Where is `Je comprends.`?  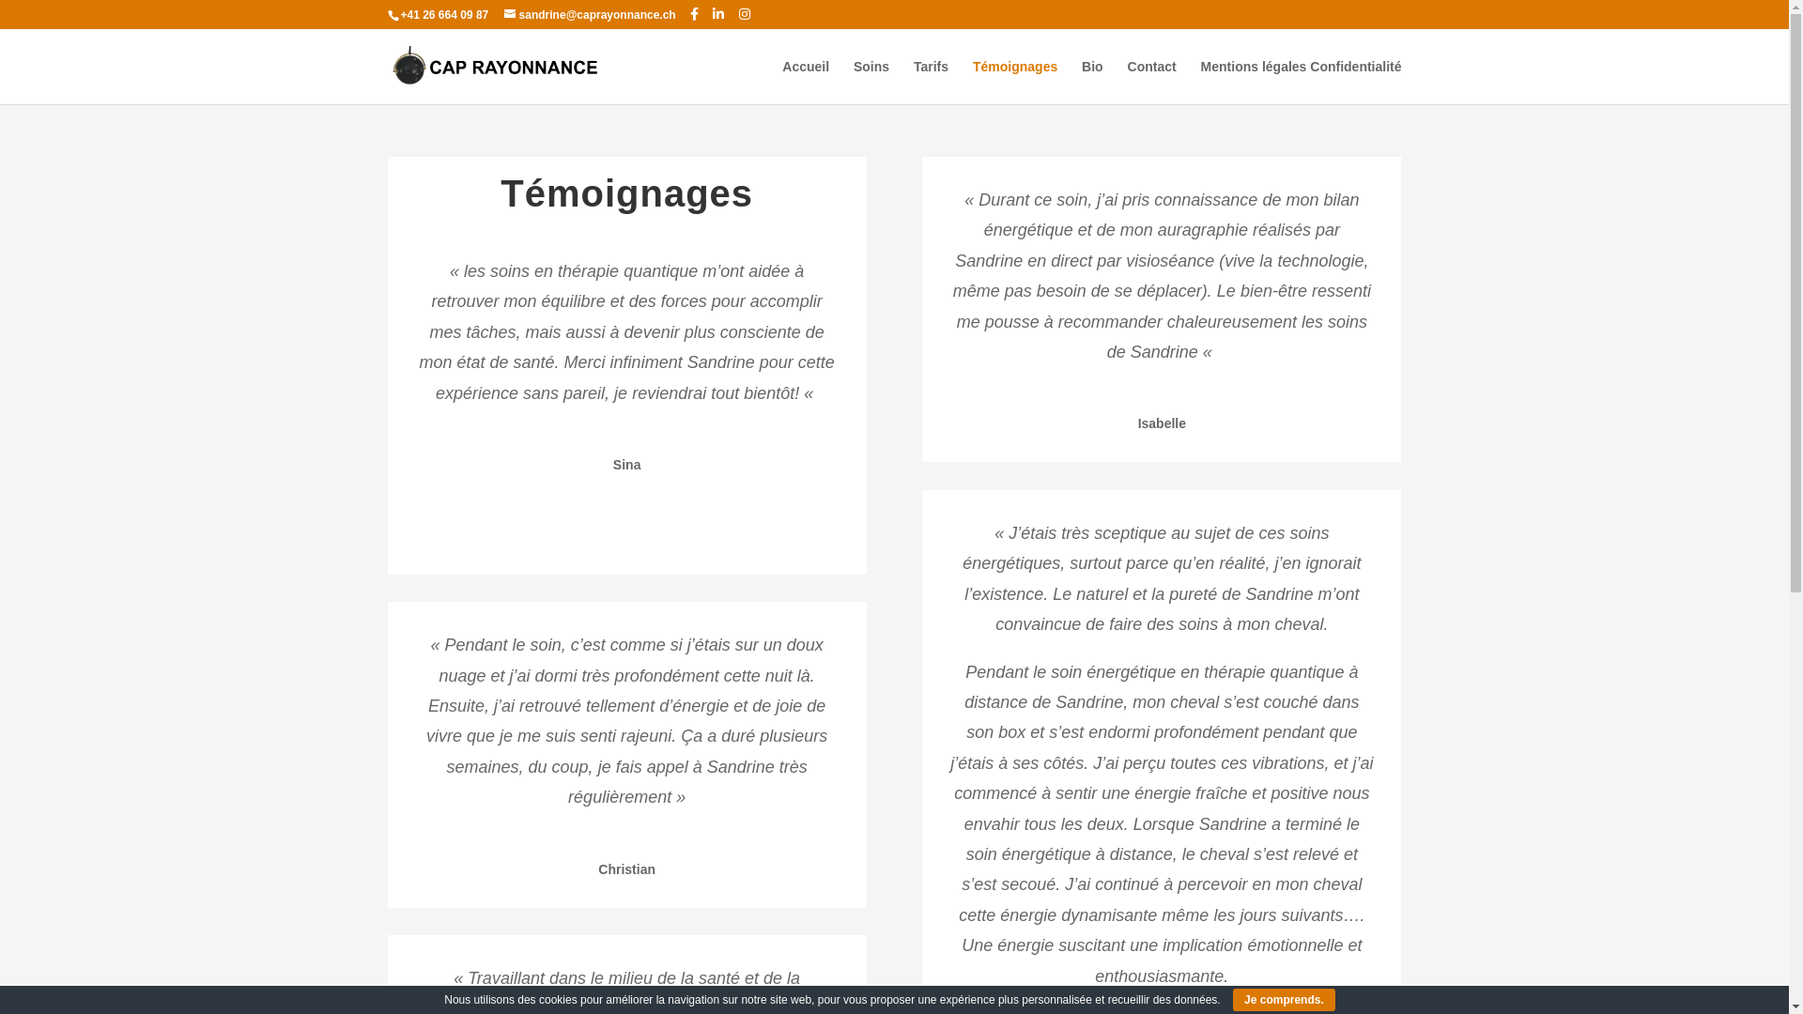
Je comprends. is located at coordinates (1285, 1000).